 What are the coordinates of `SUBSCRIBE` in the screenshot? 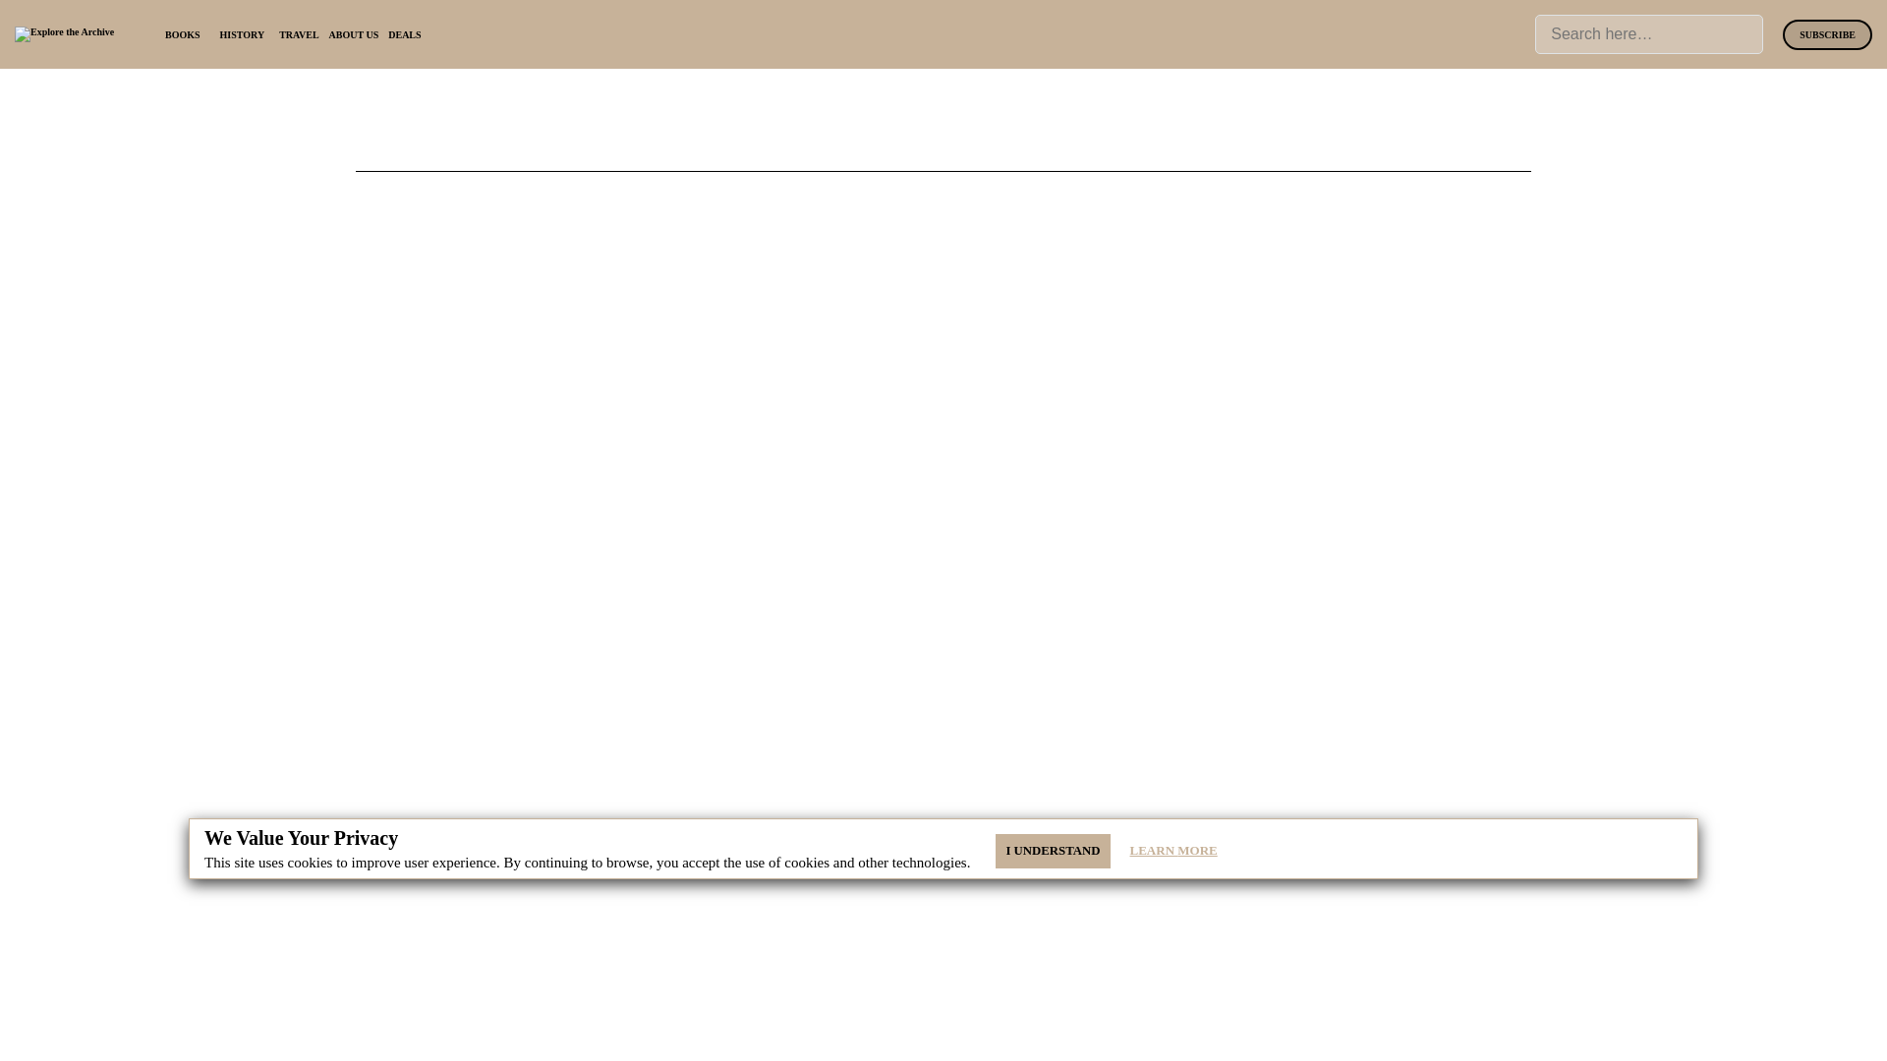 It's located at (1827, 35).